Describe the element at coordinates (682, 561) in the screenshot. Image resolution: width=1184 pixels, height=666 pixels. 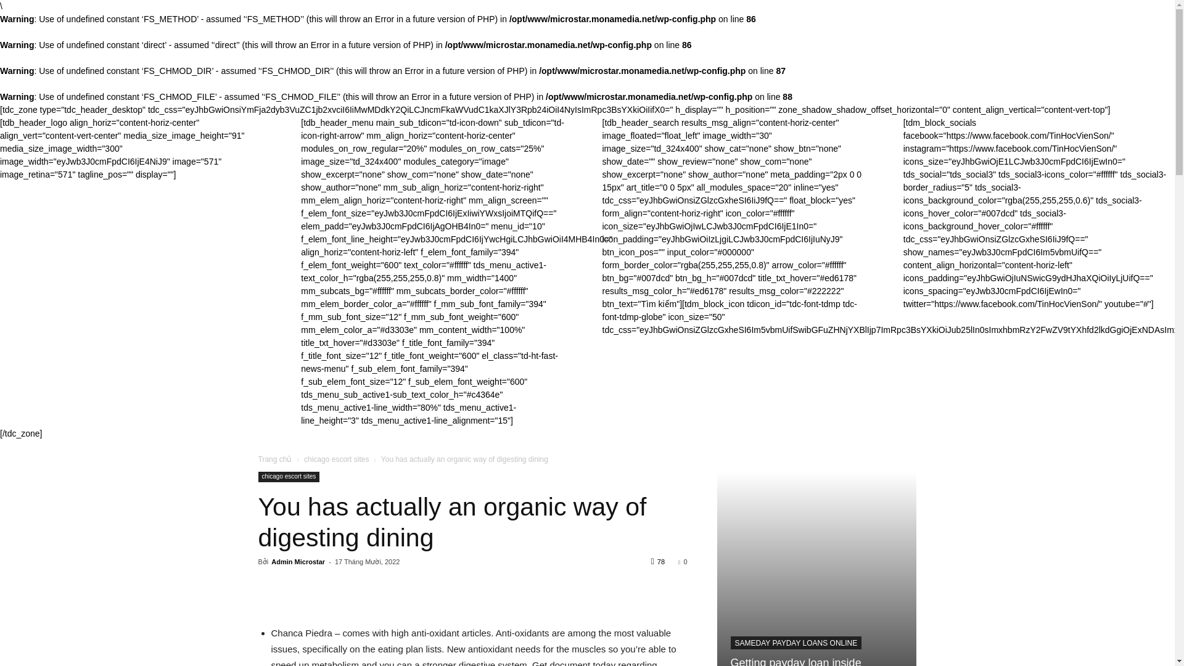
I see `0` at that location.